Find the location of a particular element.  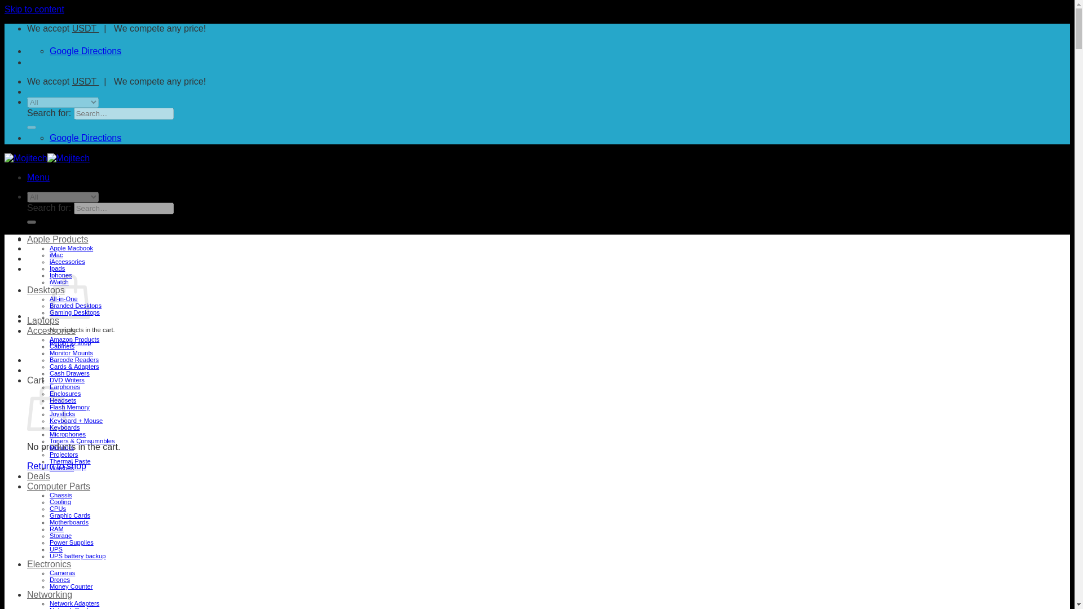

iAccessories is located at coordinates (68, 261).